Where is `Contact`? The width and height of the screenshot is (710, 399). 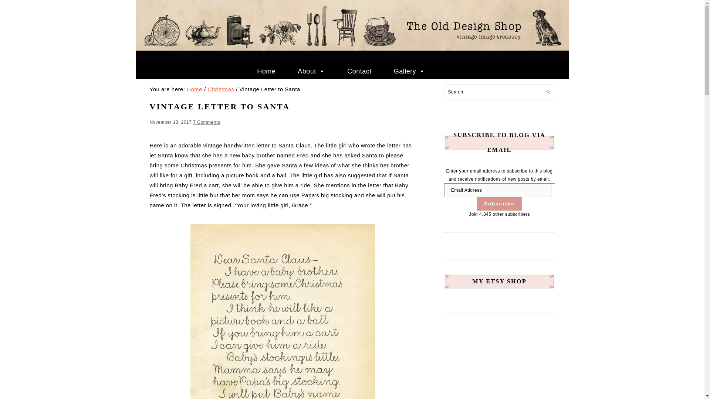 Contact is located at coordinates (359, 71).